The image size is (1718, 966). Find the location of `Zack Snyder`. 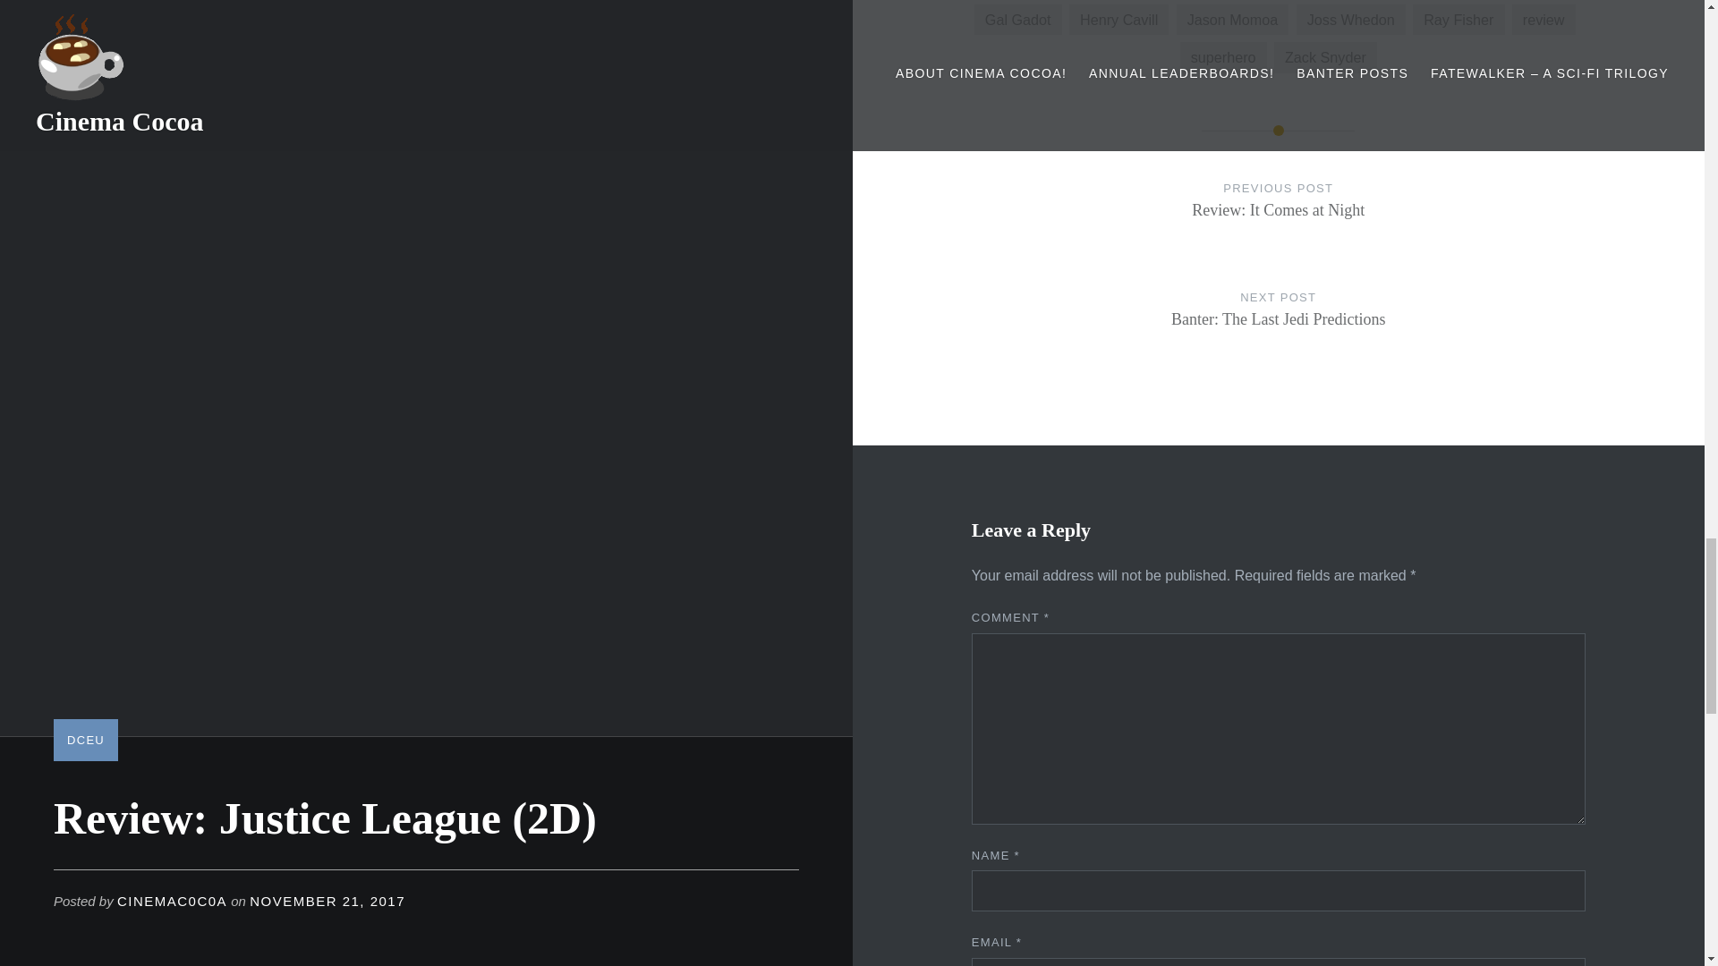

Zack Snyder is located at coordinates (1351, 20).